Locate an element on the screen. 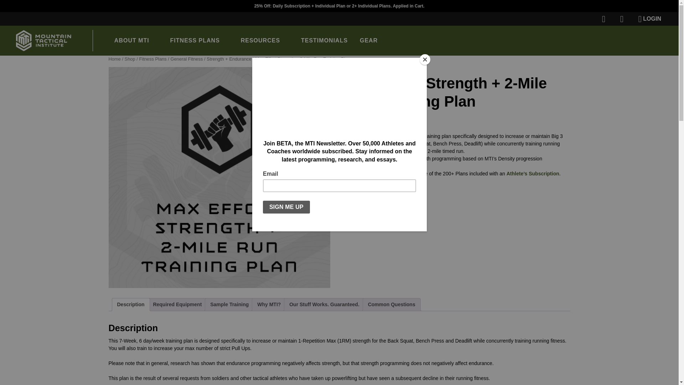  TESTIMONIALS is located at coordinates (324, 41).